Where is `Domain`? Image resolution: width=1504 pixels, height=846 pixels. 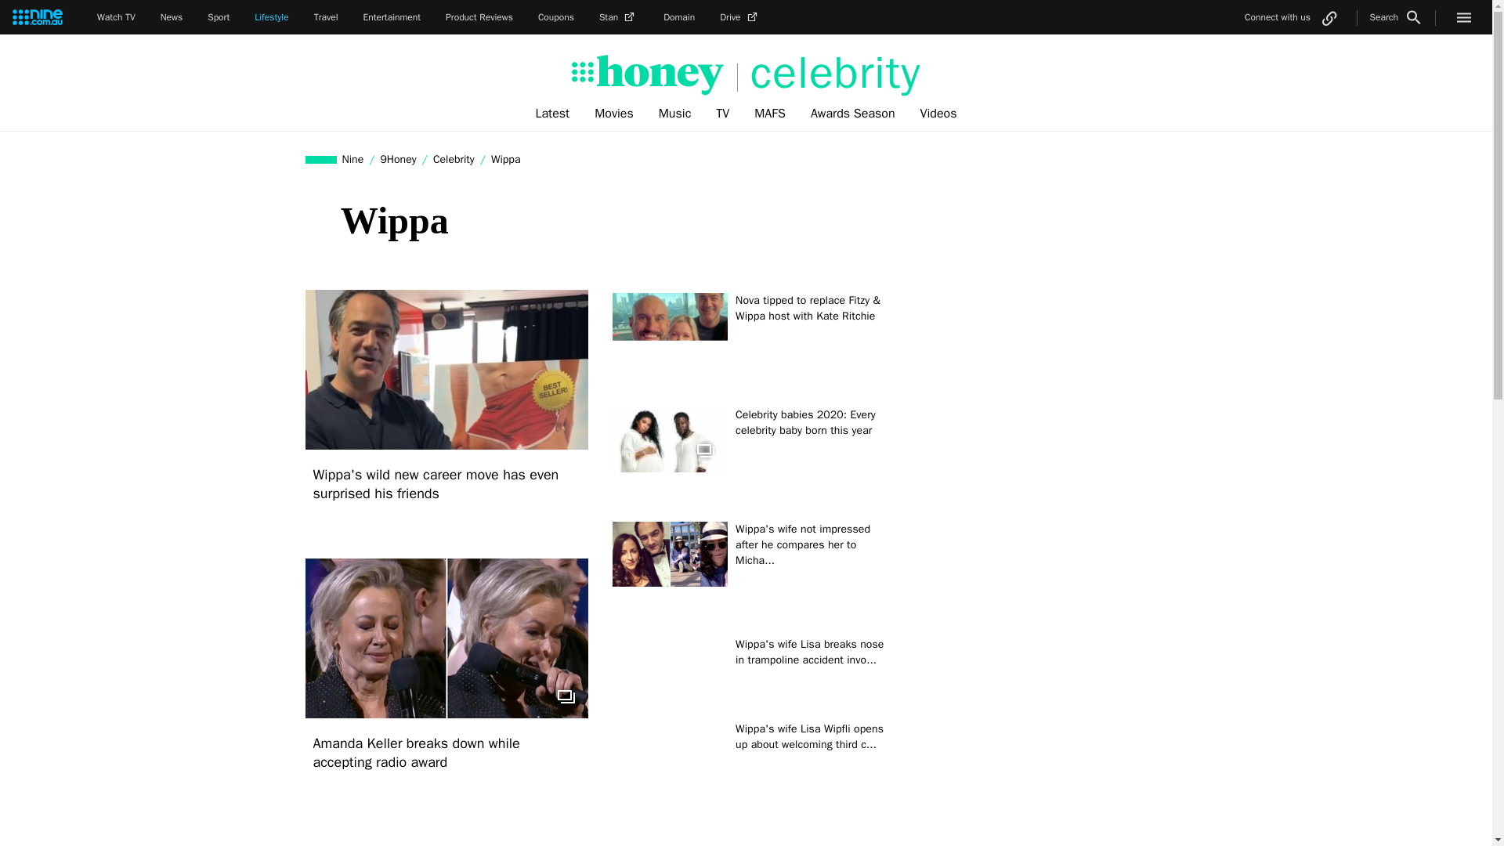
Domain is located at coordinates (678, 17).